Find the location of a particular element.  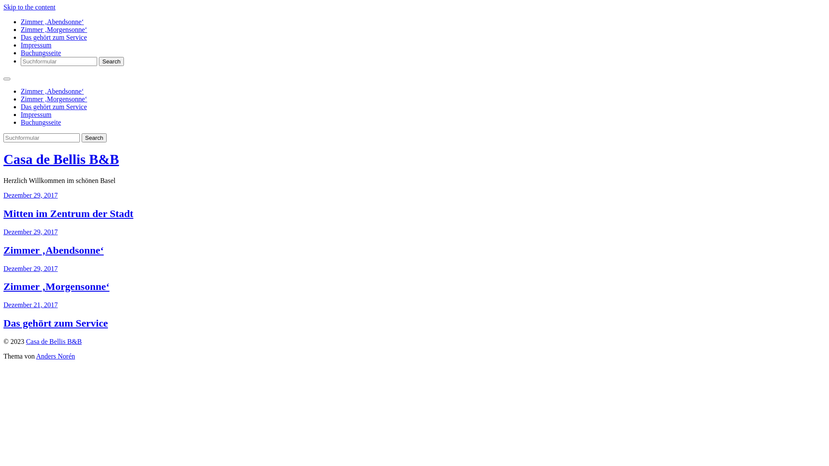

Casa de Bellis B&B is located at coordinates (61, 159).